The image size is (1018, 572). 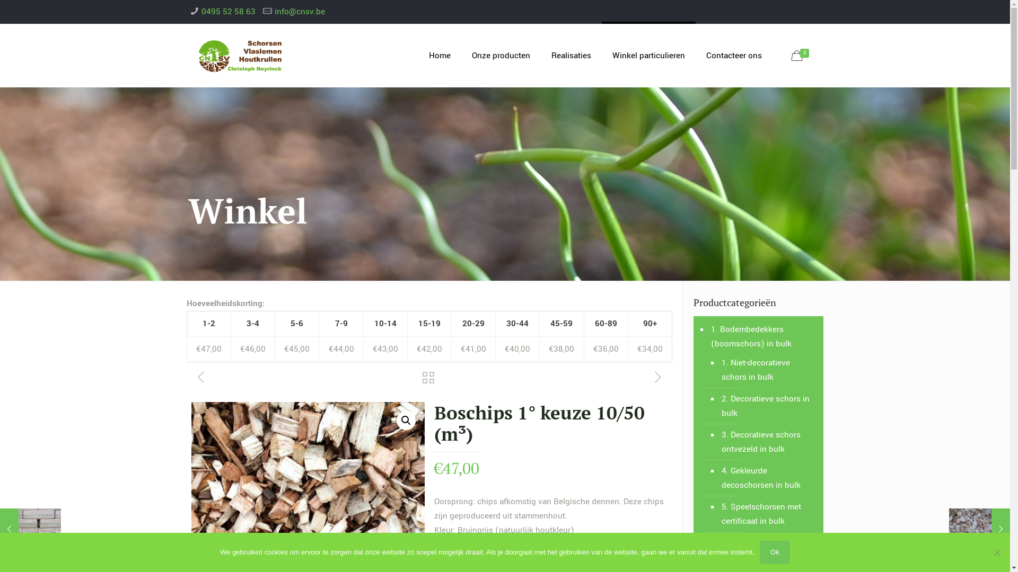 What do you see at coordinates (766, 514) in the screenshot?
I see `5. Speelschorsen met certificaat in bulk` at bounding box center [766, 514].